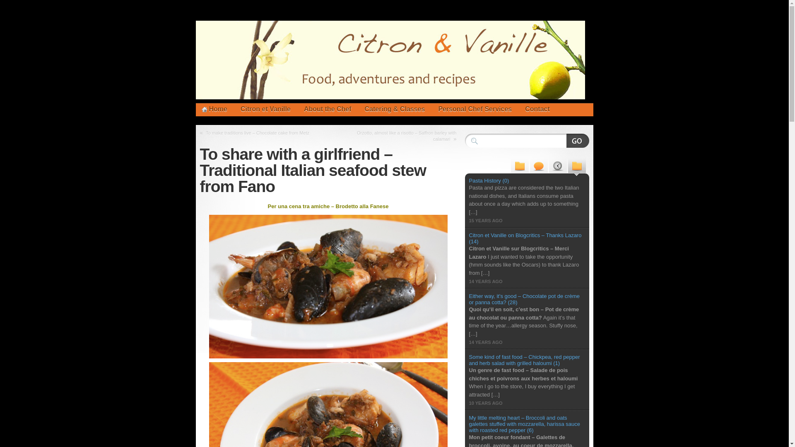 This screenshot has width=795, height=447. Describe the element at coordinates (214, 109) in the screenshot. I see `Home` at that location.